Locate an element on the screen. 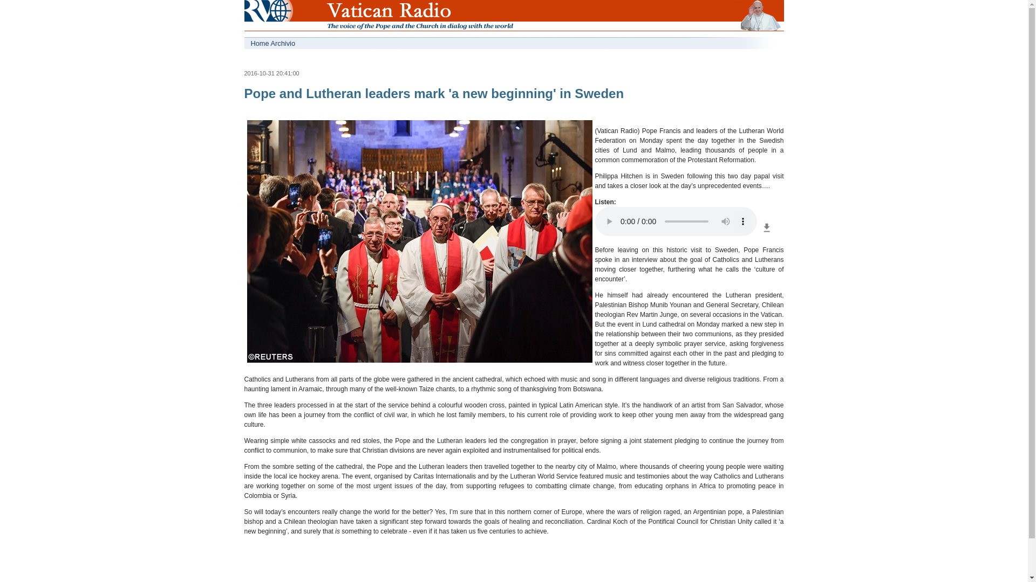 This screenshot has height=582, width=1036. Download audio is located at coordinates (766, 233).